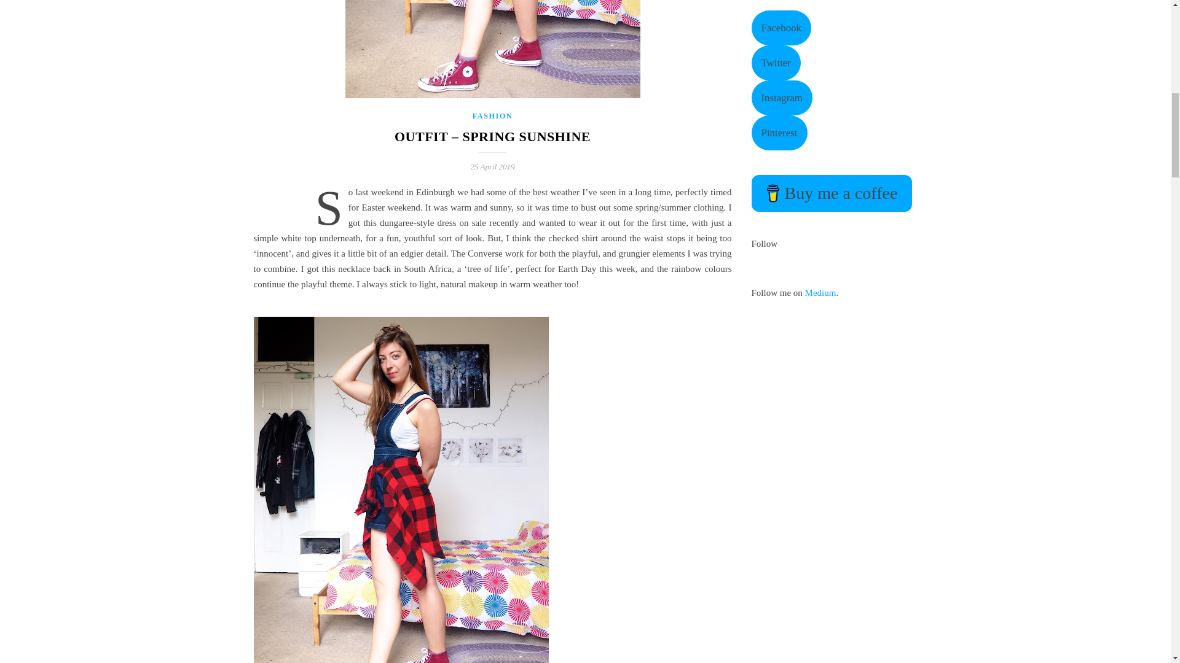  I want to click on Facebook, so click(781, 28).